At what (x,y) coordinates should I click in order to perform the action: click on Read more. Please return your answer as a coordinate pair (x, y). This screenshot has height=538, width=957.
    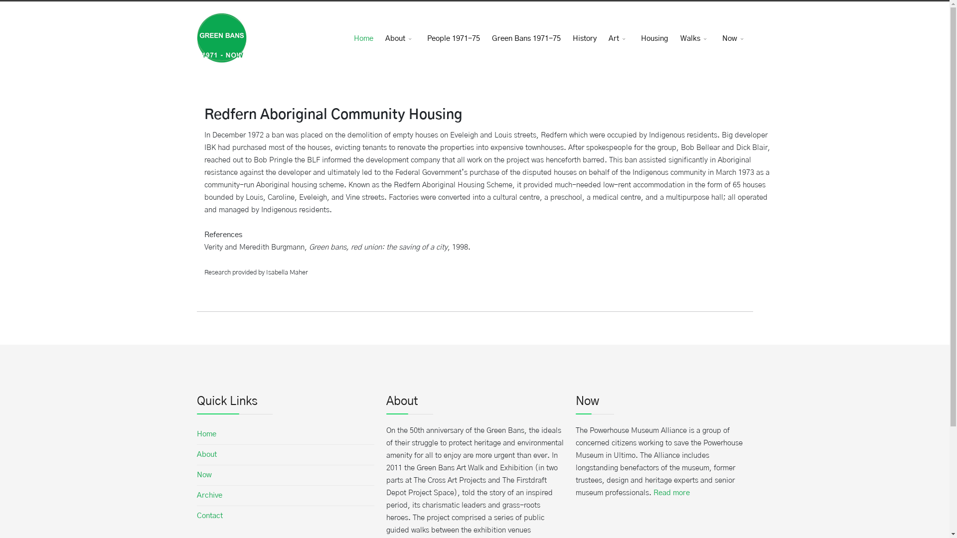
    Looking at the image, I should click on (671, 493).